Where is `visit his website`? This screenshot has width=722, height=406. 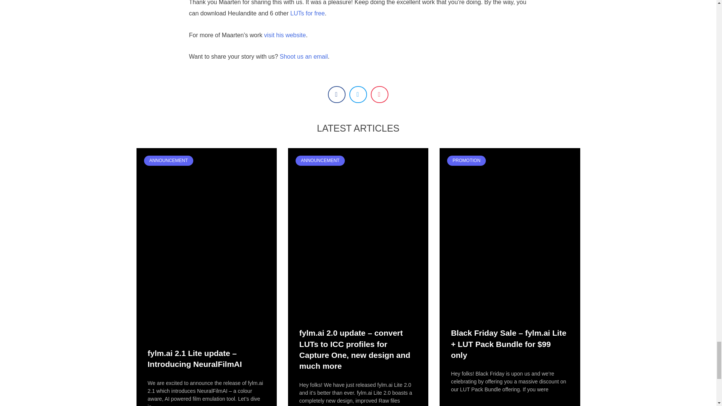
visit his website is located at coordinates (285, 35).